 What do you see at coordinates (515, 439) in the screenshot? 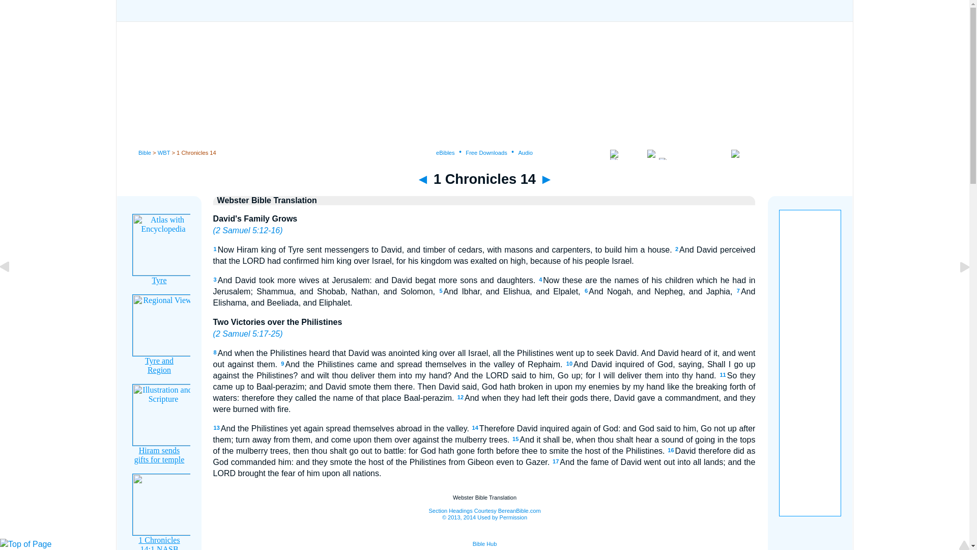
I see `15` at bounding box center [515, 439].